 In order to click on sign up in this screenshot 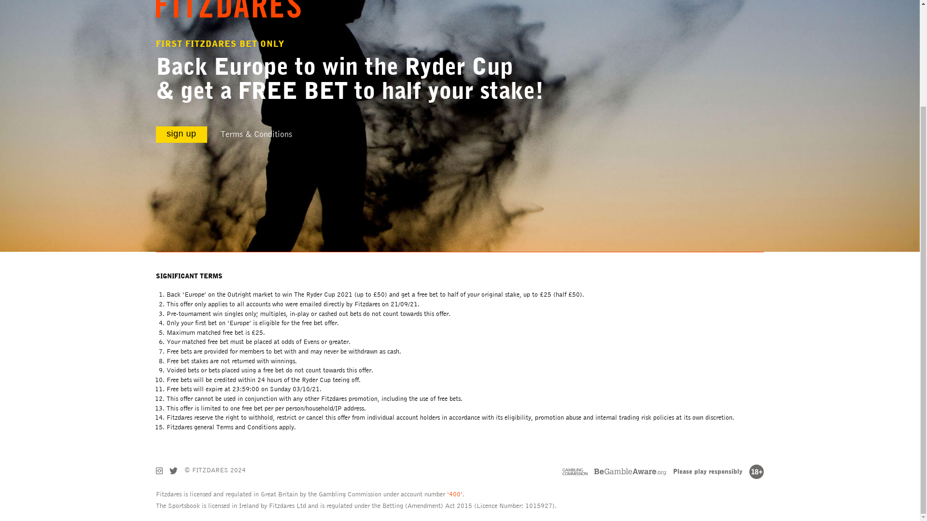, I will do `click(182, 134)`.